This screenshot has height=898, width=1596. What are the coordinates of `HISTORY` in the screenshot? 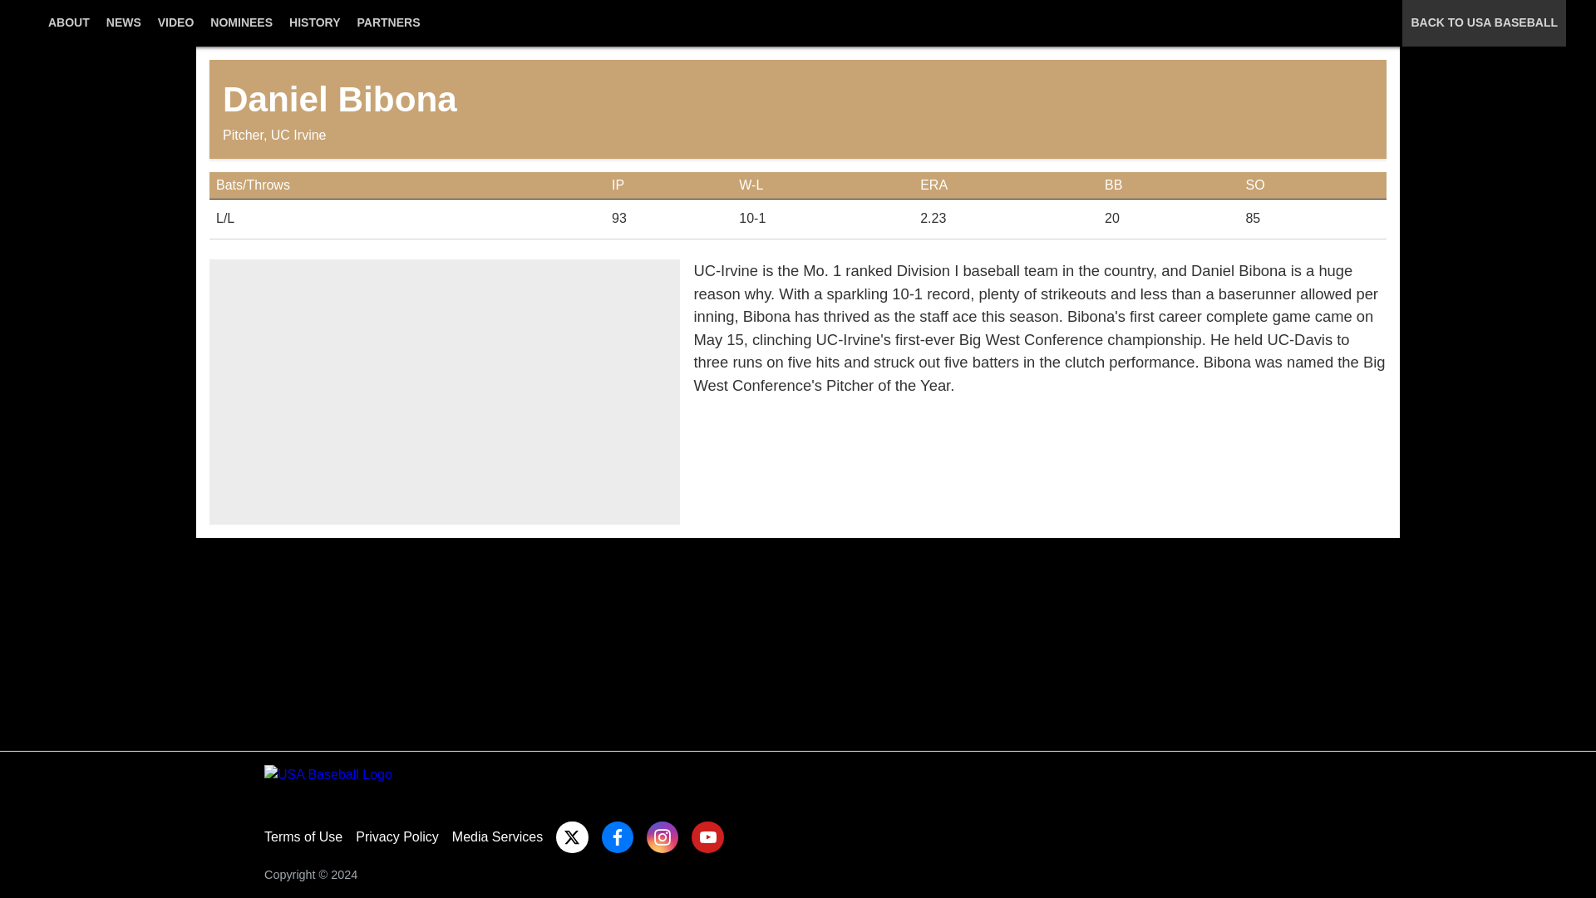 It's located at (314, 32).